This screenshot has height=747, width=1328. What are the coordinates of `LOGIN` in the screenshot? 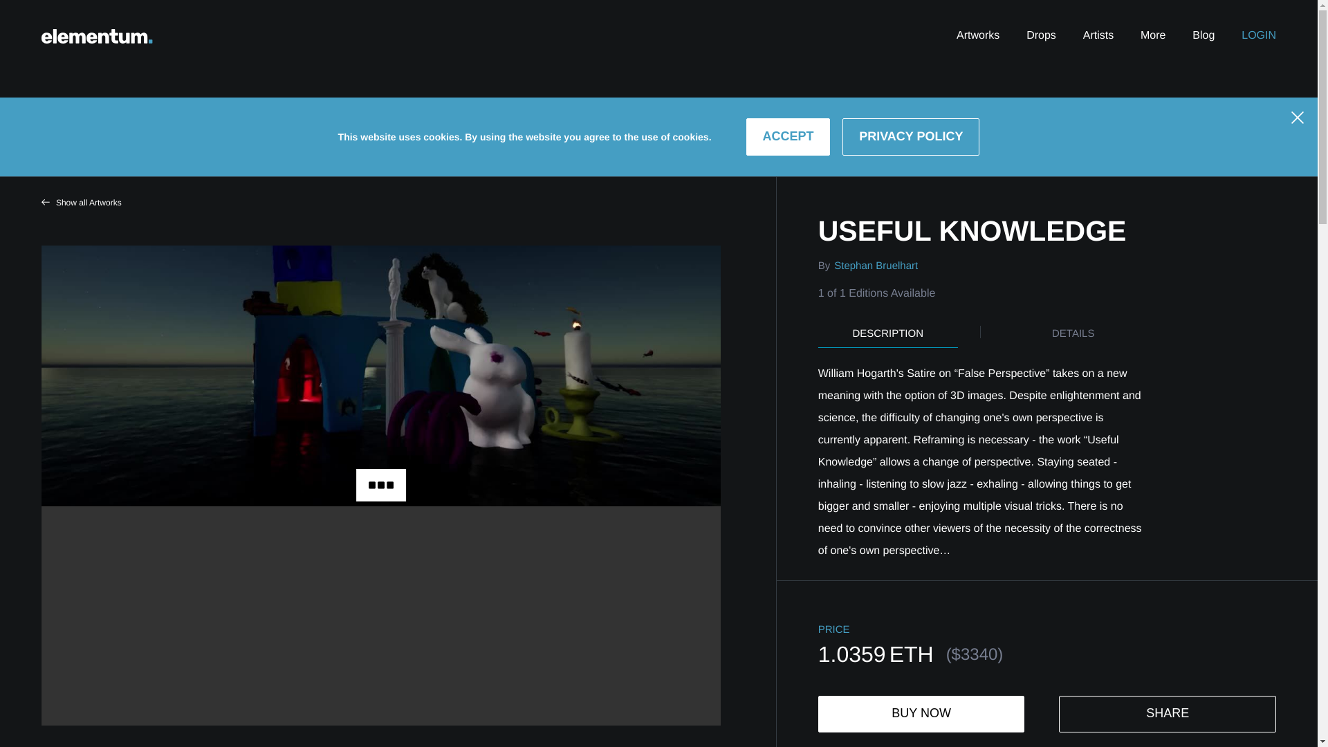 It's located at (1259, 36).